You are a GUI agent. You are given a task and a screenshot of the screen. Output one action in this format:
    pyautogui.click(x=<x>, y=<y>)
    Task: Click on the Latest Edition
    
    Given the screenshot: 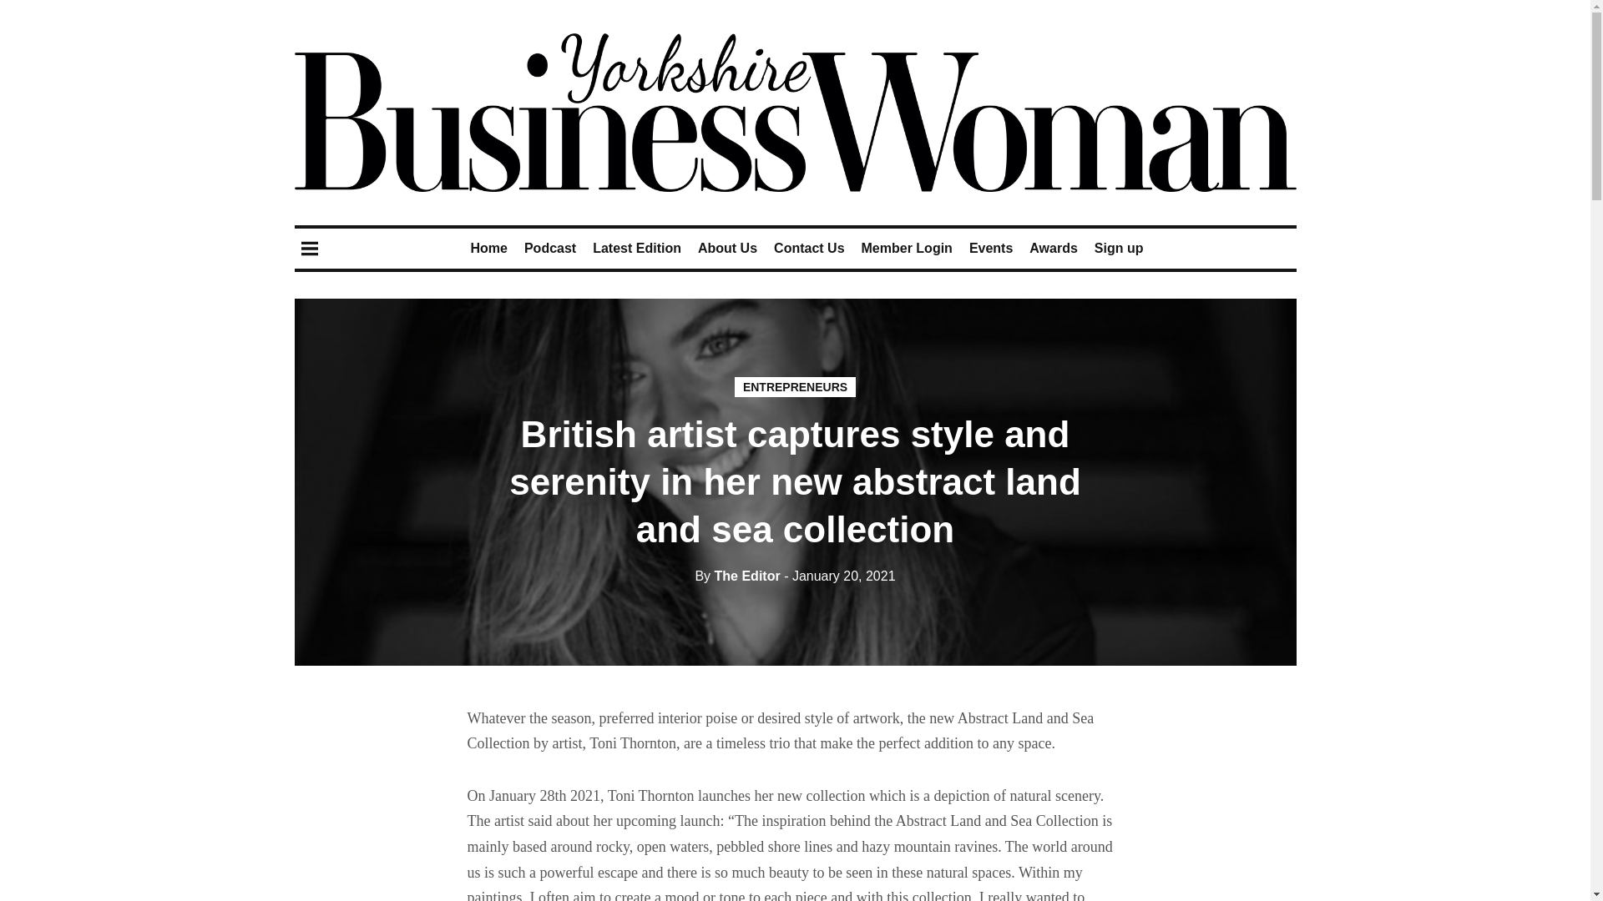 What is the action you would take?
    pyautogui.click(x=637, y=248)
    